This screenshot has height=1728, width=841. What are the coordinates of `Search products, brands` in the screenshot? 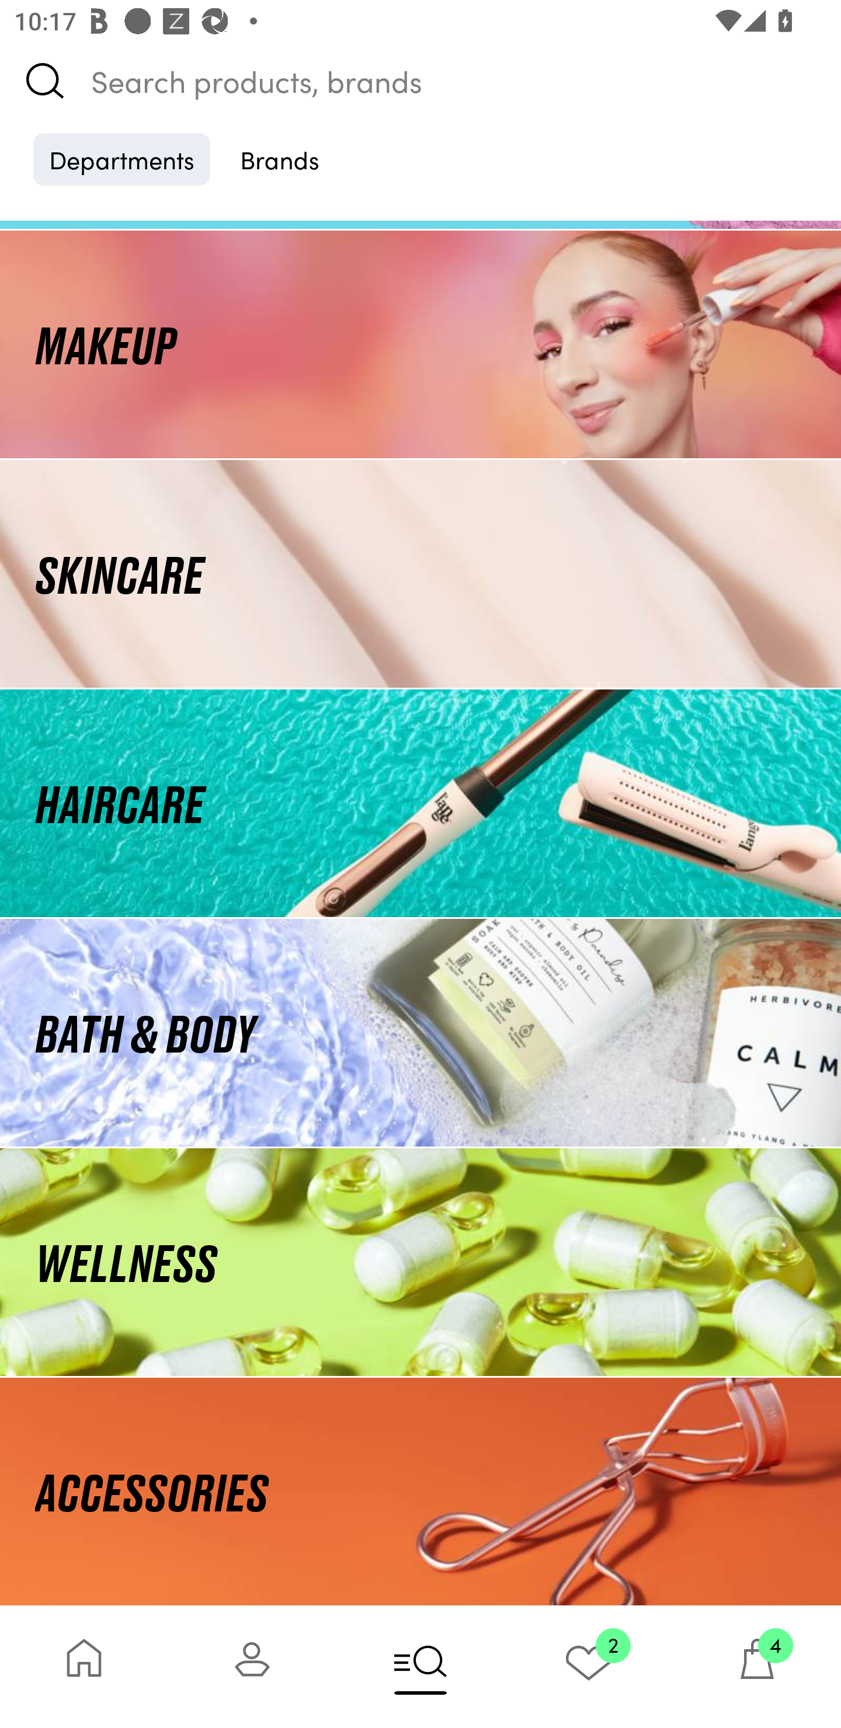 It's located at (420, 81).